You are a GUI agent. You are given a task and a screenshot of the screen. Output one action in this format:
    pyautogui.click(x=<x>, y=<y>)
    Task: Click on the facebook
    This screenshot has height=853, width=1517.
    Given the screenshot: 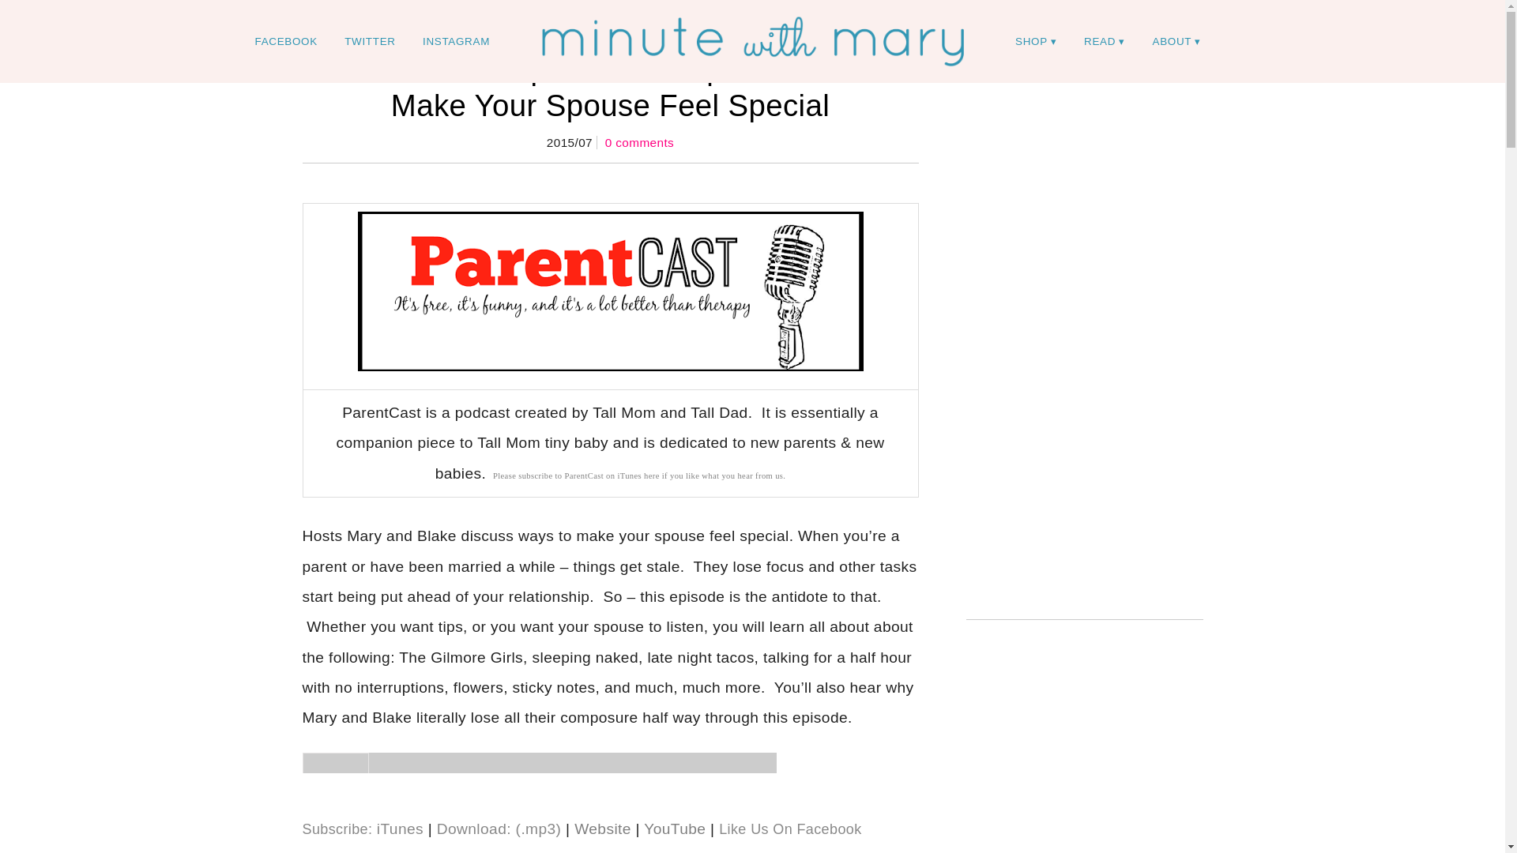 What is the action you would take?
    pyautogui.click(x=286, y=41)
    